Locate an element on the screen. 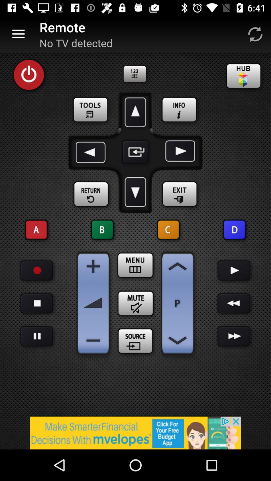 The image size is (271, 481). stop is located at coordinates (37, 304).